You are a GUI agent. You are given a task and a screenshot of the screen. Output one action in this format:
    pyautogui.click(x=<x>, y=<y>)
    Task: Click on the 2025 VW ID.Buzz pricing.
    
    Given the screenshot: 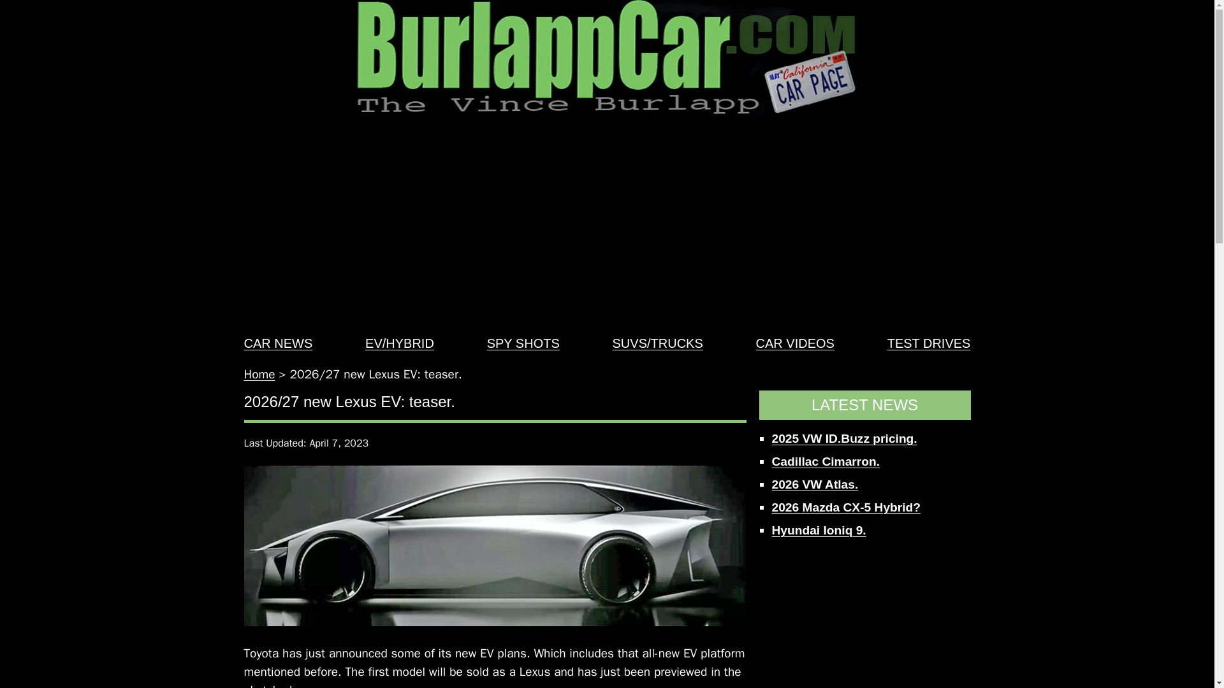 What is the action you would take?
    pyautogui.click(x=844, y=438)
    